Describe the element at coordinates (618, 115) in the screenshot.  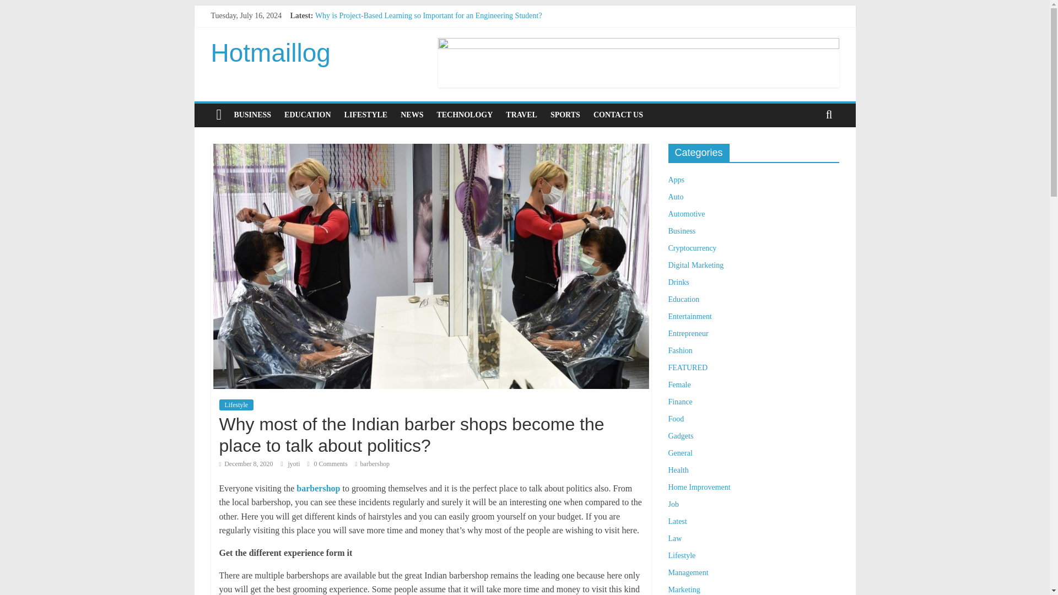
I see `CONTACT US` at that location.